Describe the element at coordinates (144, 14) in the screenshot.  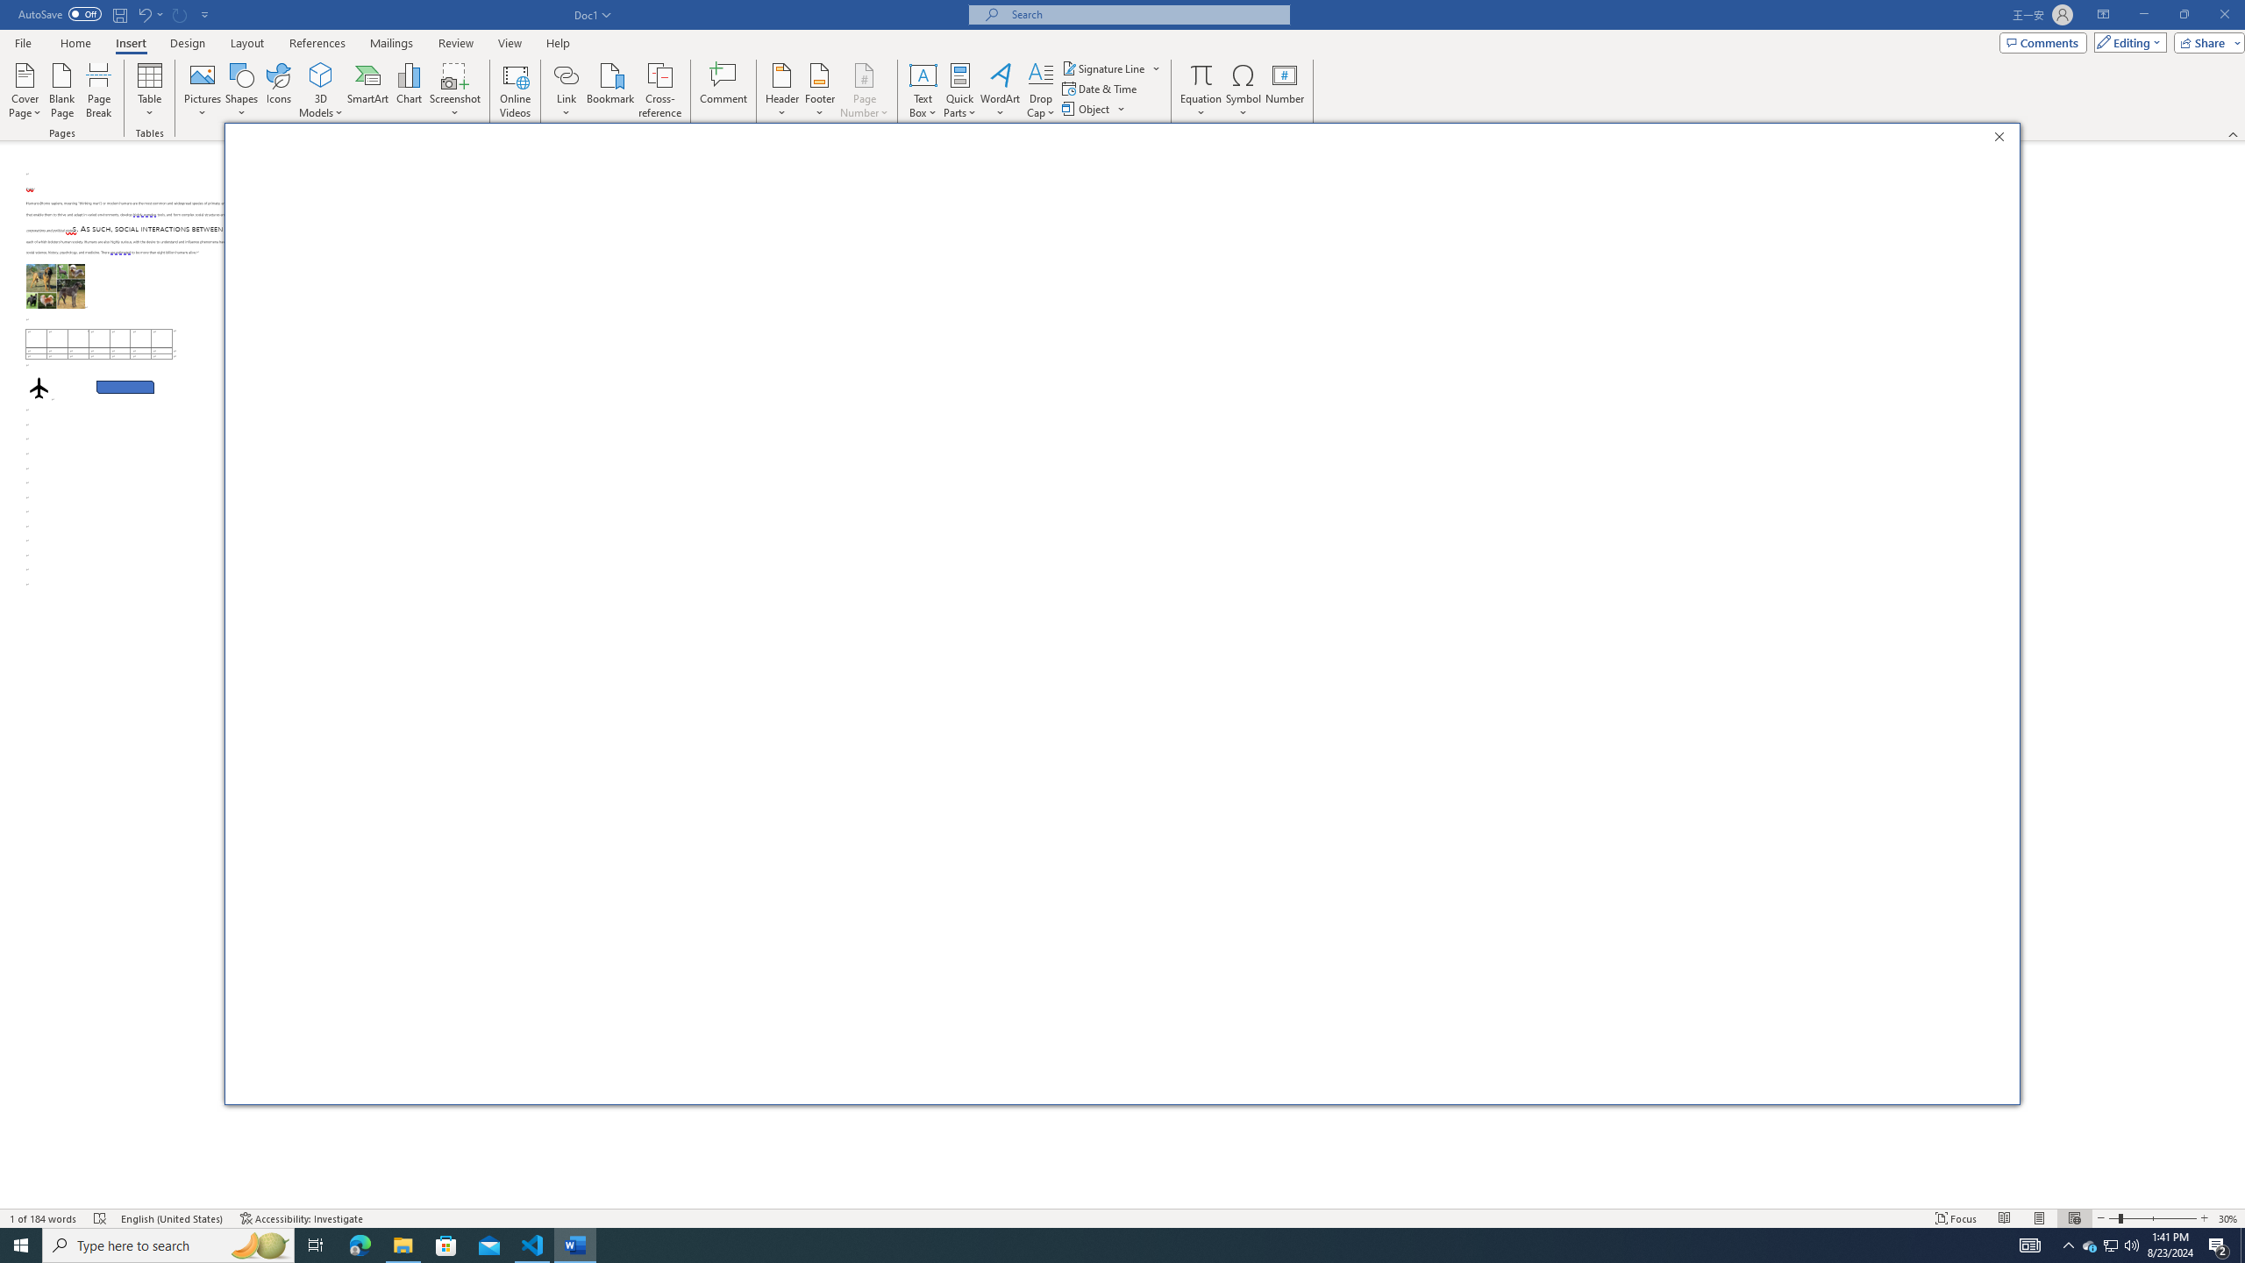
I see `Undo Apply Quick Style Set` at that location.